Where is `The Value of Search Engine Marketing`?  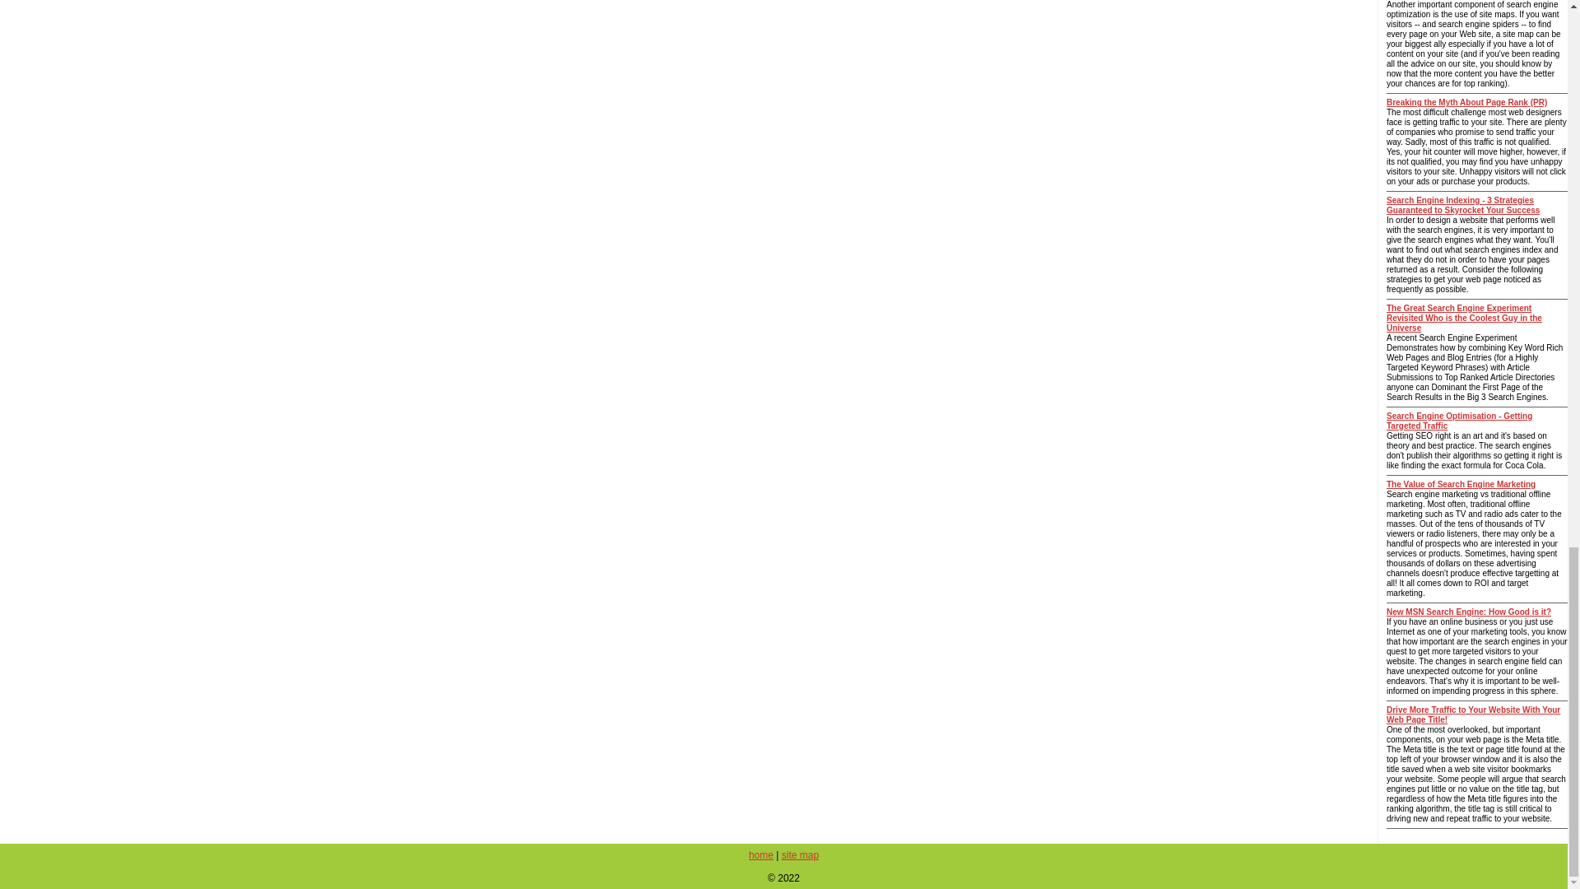 The Value of Search Engine Marketing is located at coordinates (1461, 484).